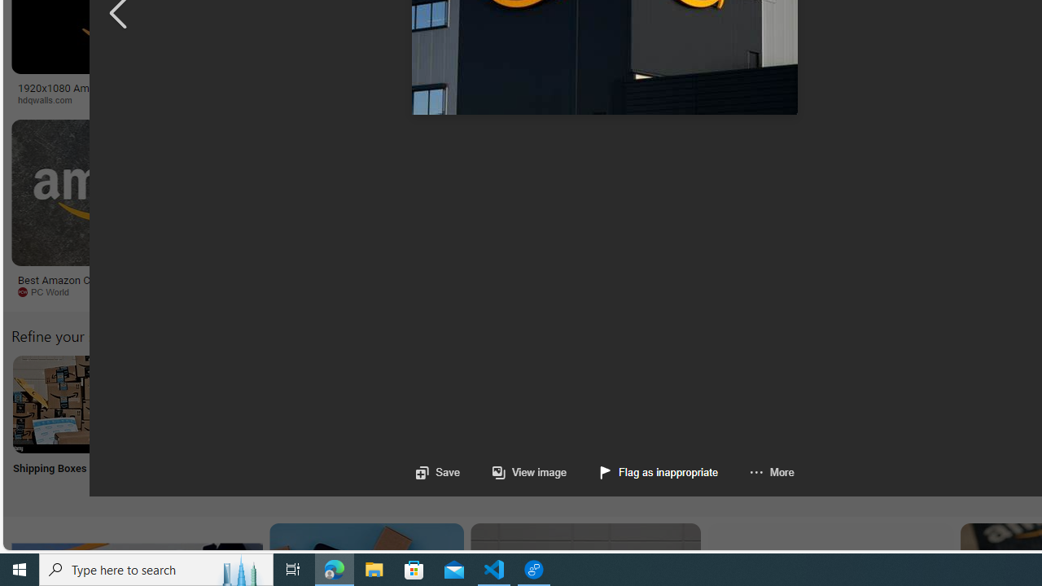 The height and width of the screenshot is (586, 1042). I want to click on PC World, so click(119, 292).